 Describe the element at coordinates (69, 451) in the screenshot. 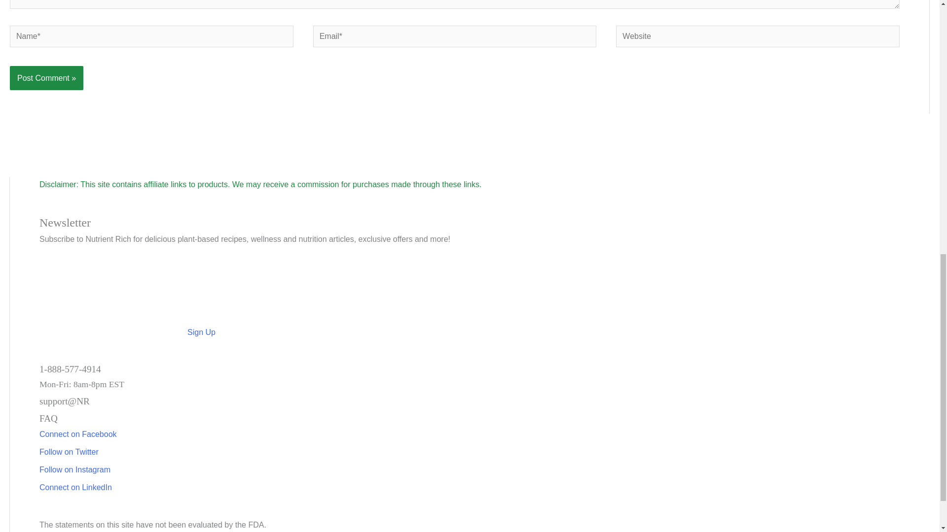

I see `Twitter` at that location.